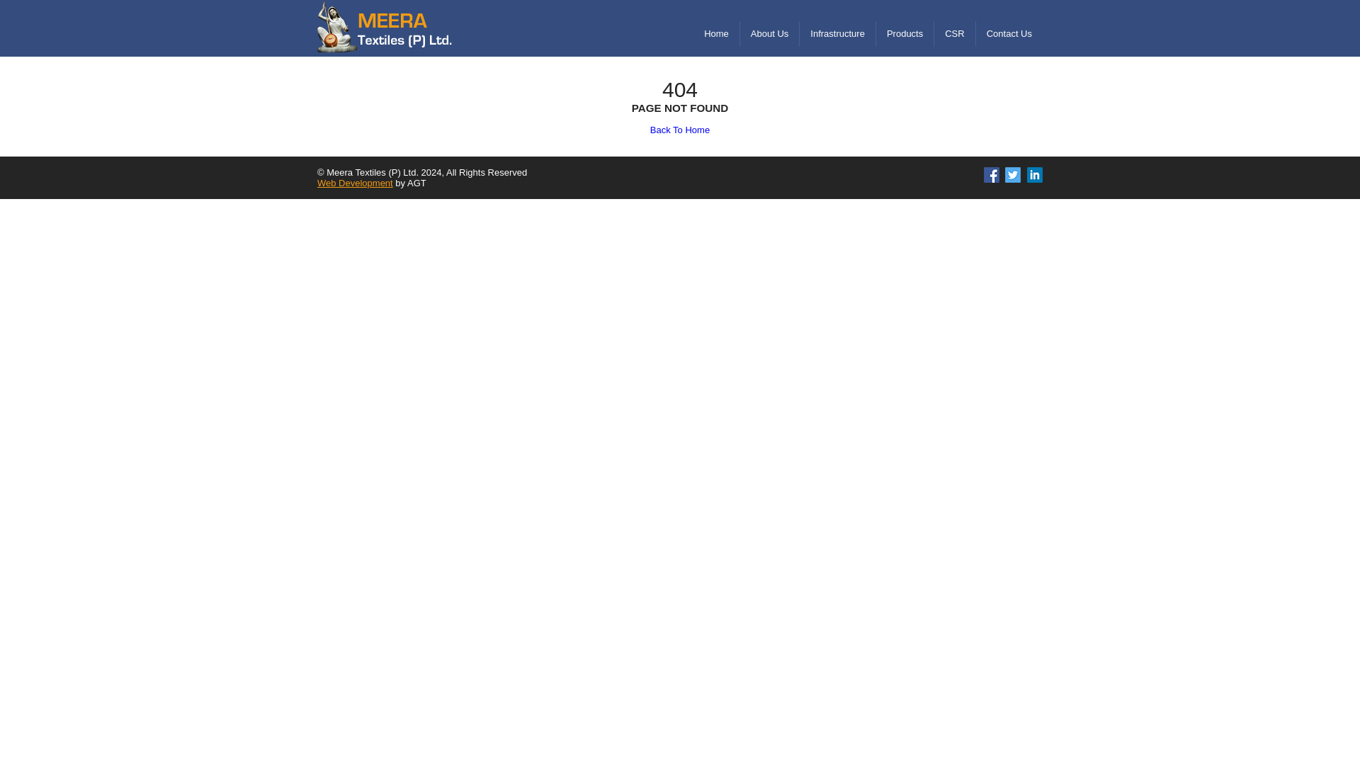 This screenshot has width=1360, height=765. Describe the element at coordinates (955, 34) in the screenshot. I see `CSR` at that location.